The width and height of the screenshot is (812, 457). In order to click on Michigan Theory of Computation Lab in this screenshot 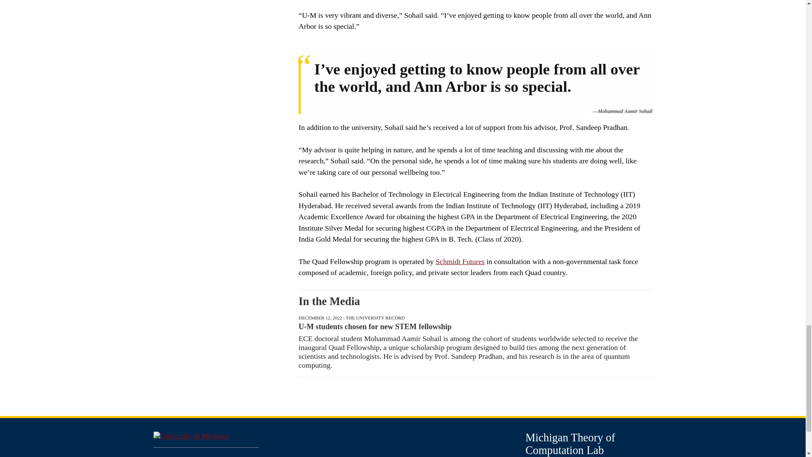, I will do `click(570, 443)`.